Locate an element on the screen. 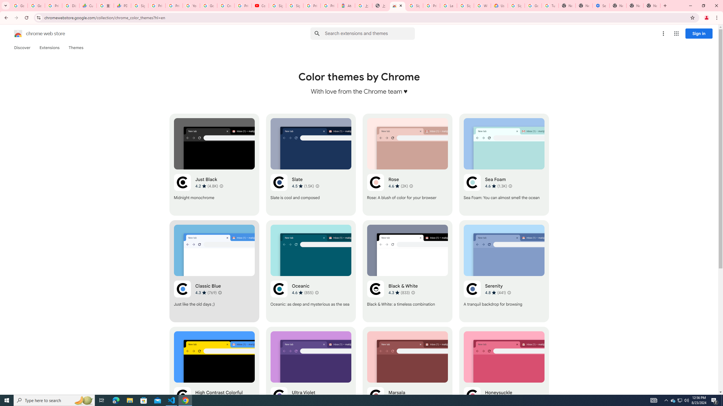 The image size is (723, 406). Sign in - Google Accounts is located at coordinates (294, 6).